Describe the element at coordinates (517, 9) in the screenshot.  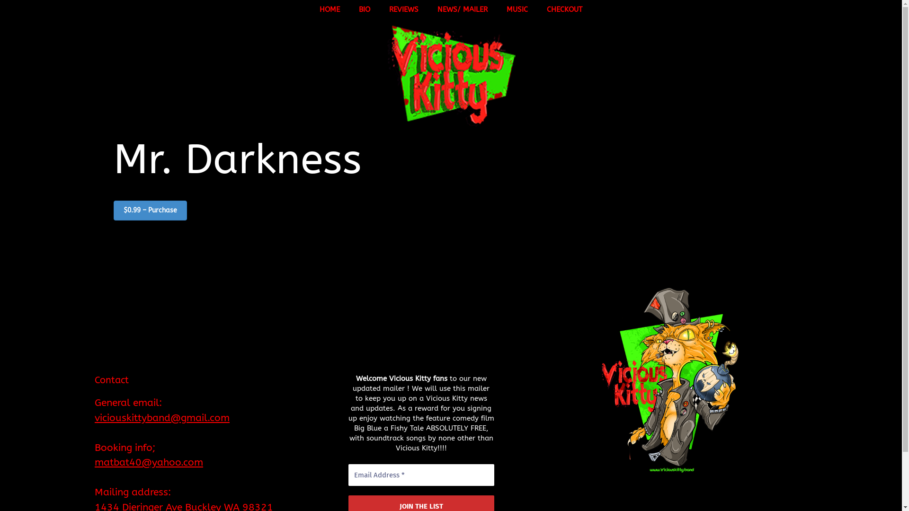
I see `MUSIC` at that location.